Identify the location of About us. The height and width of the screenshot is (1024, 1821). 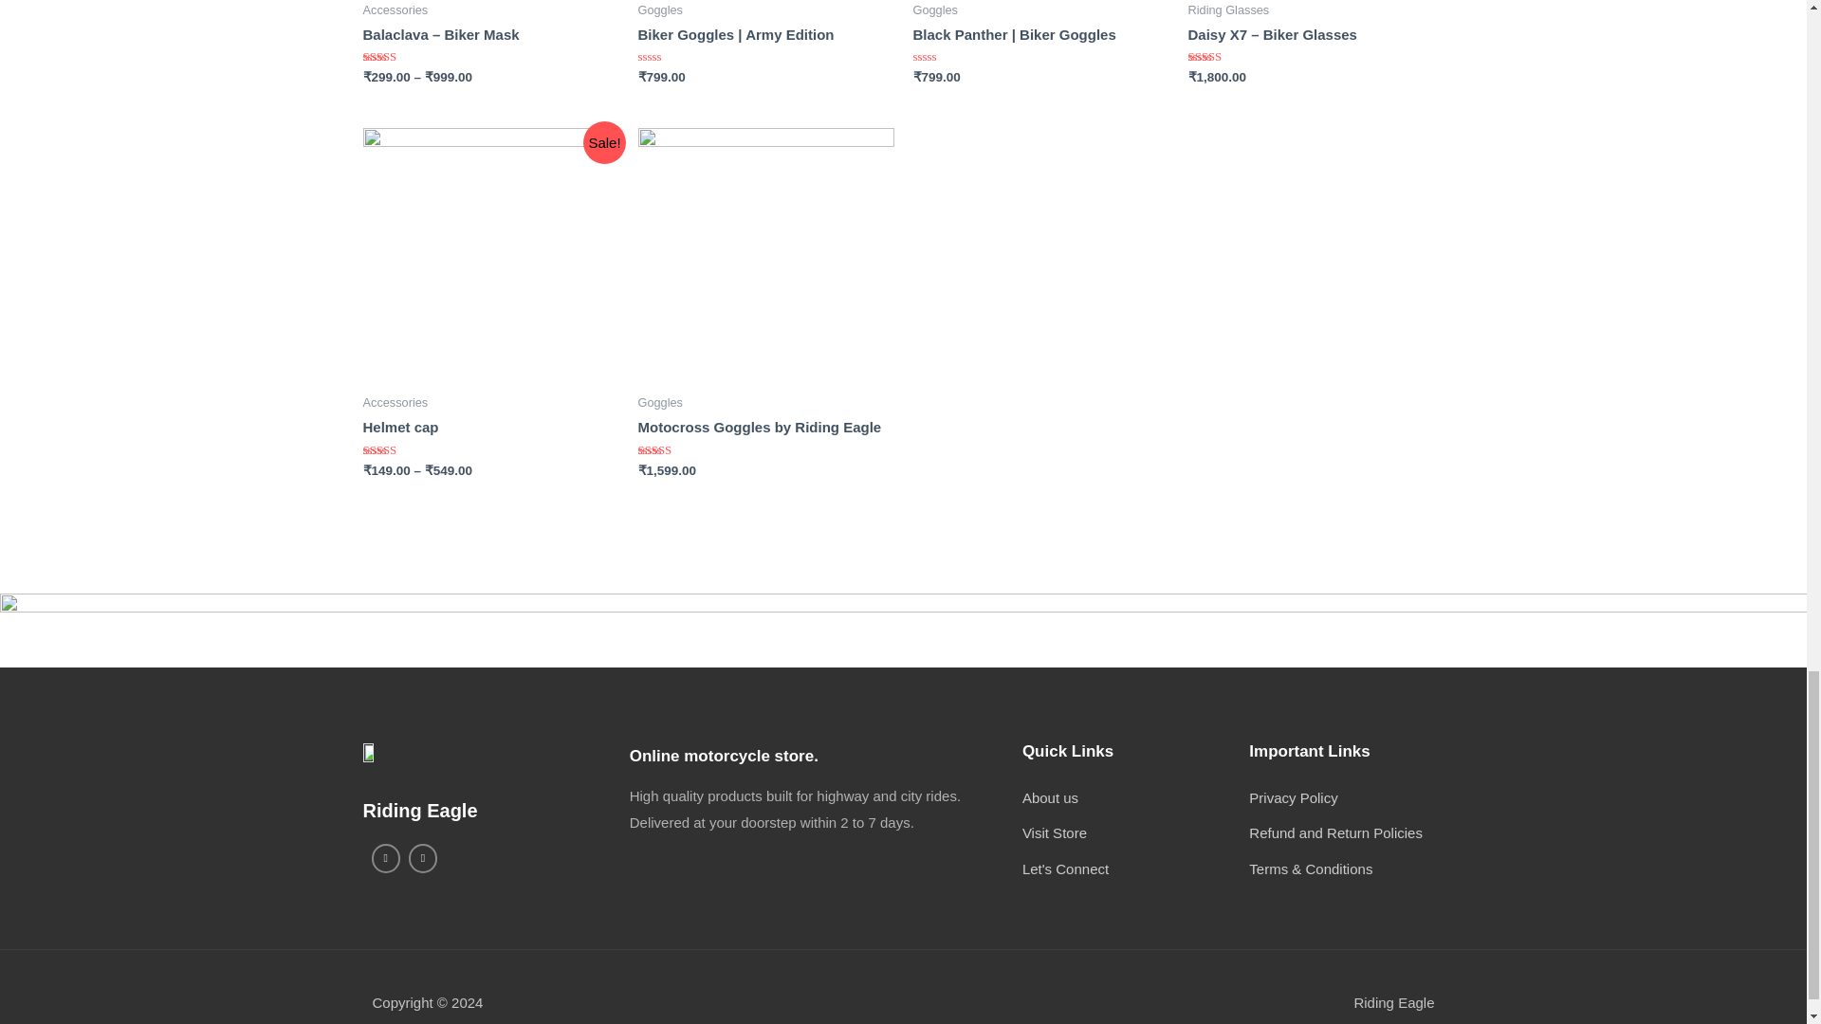
(1135, 798).